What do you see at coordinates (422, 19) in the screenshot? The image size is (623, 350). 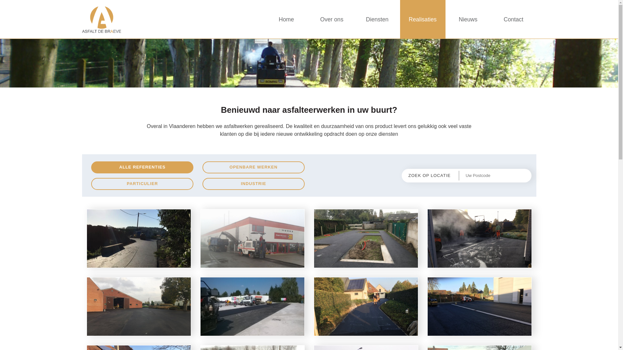 I see `Realisaties` at bounding box center [422, 19].